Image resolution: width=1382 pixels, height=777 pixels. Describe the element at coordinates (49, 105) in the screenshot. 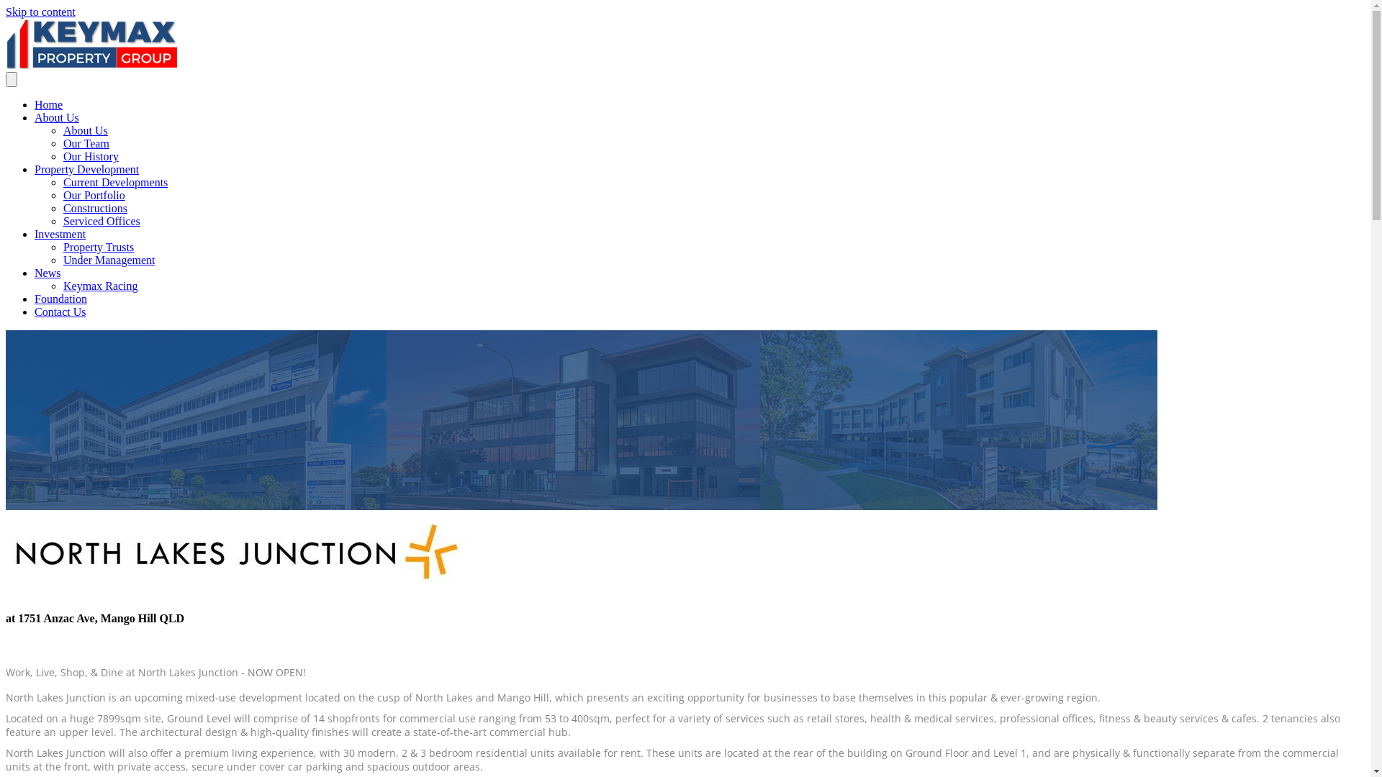

I see `Home` at that location.